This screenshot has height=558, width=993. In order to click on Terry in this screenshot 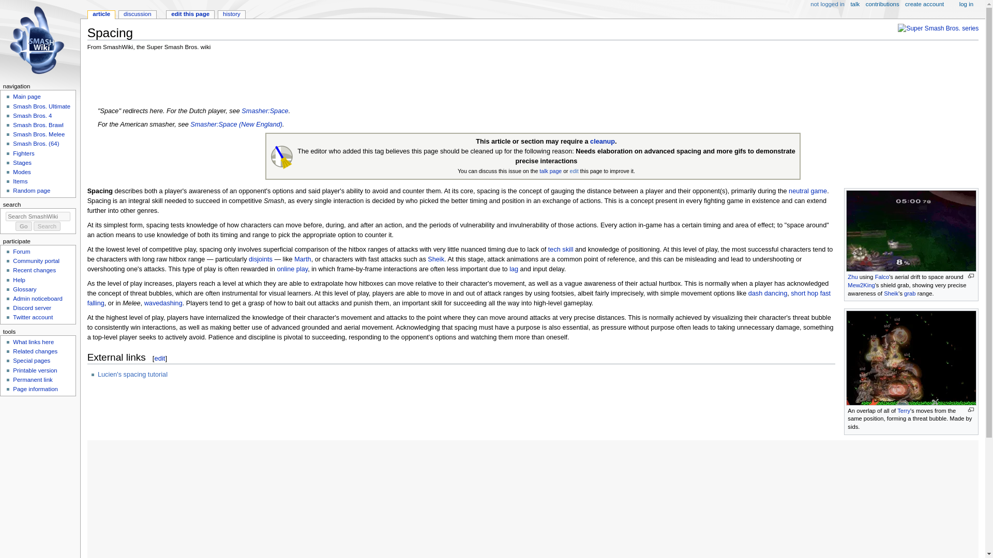, I will do `click(904, 411)`.